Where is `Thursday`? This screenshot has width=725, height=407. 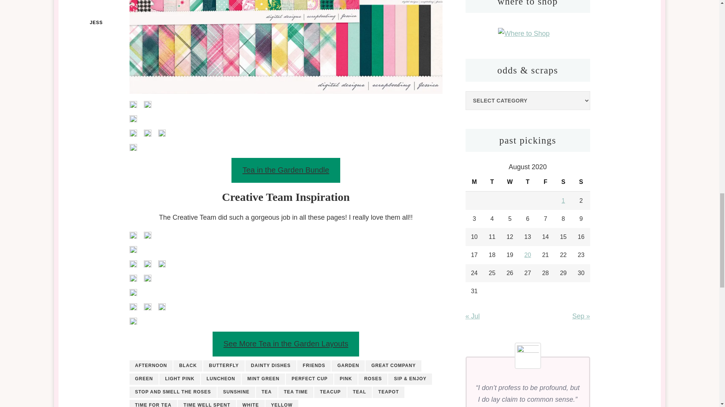
Thursday is located at coordinates (528, 182).